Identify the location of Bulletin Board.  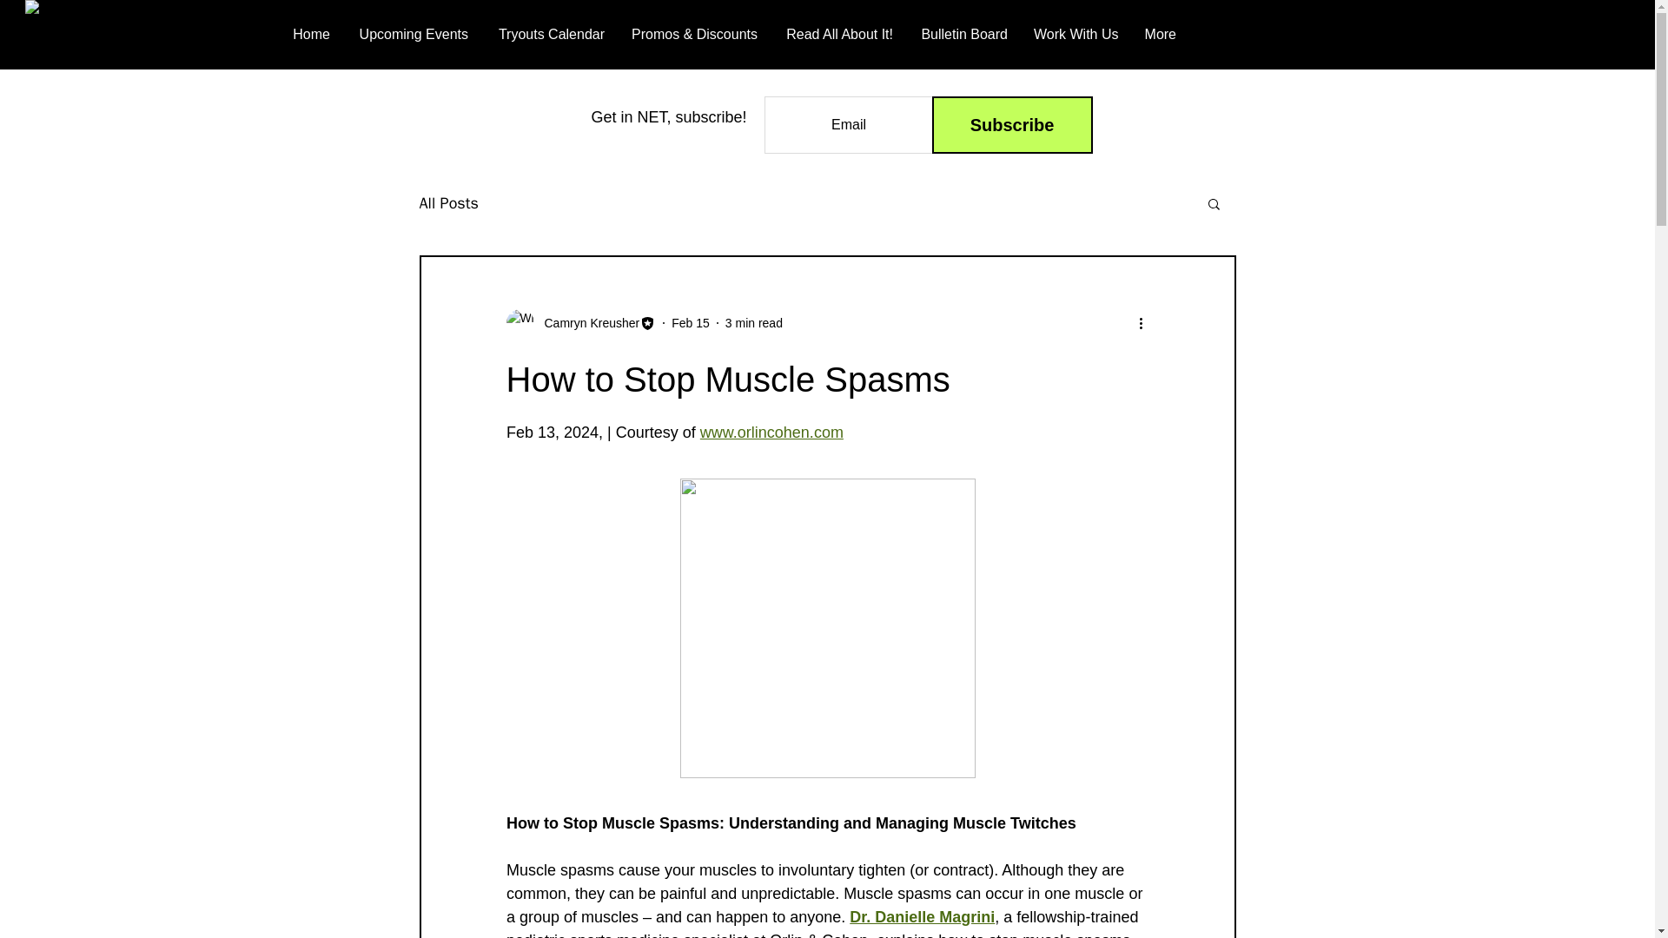
(963, 35).